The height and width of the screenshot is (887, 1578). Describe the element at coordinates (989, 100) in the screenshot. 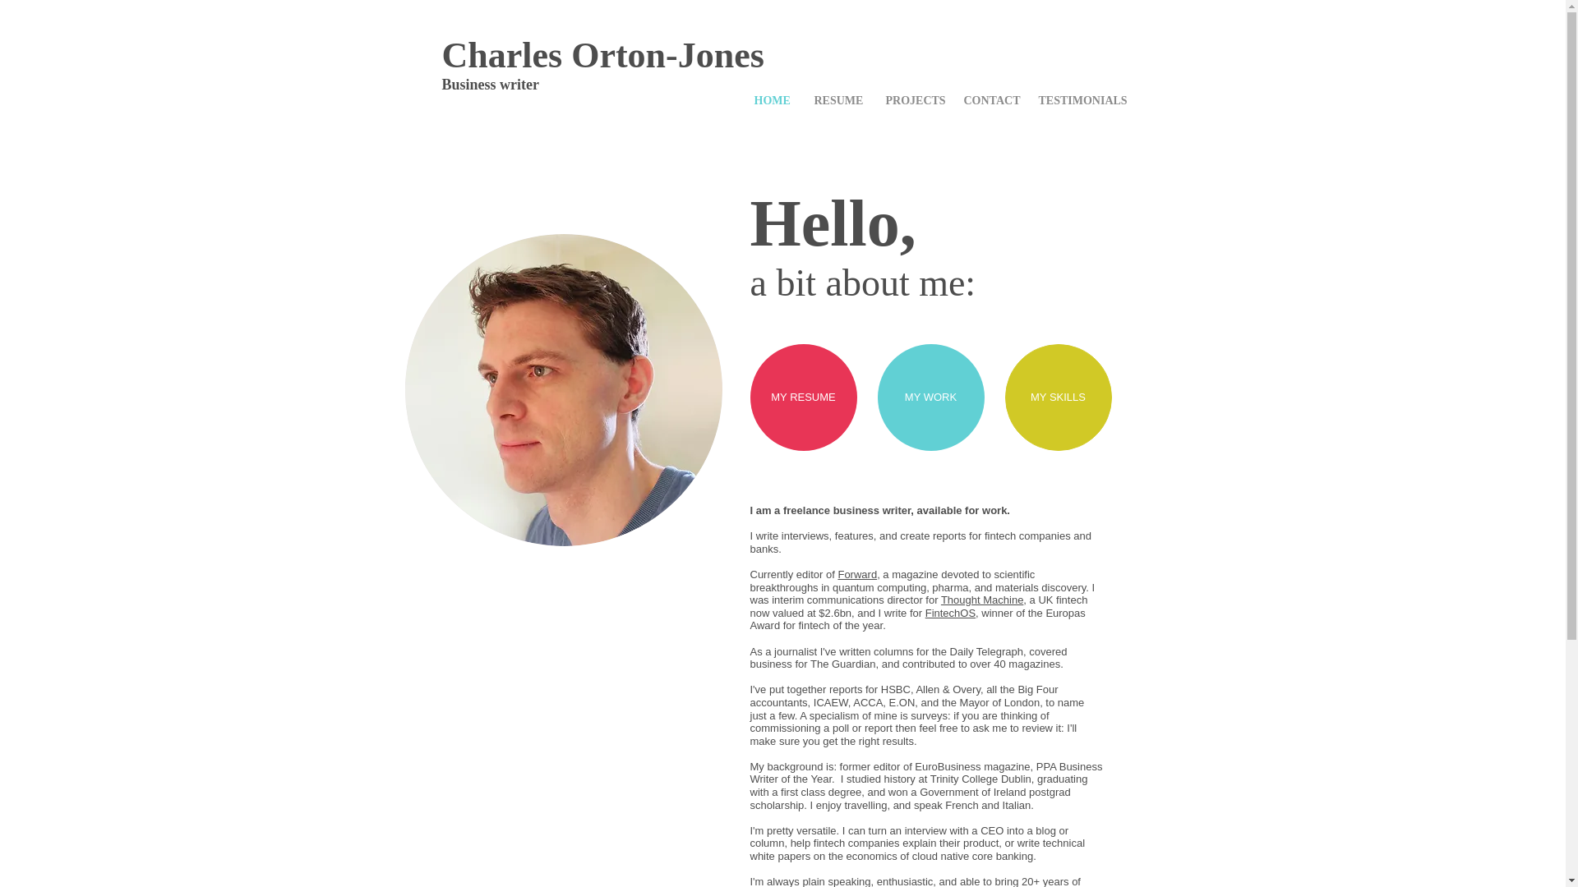

I see `CONTACT` at that location.